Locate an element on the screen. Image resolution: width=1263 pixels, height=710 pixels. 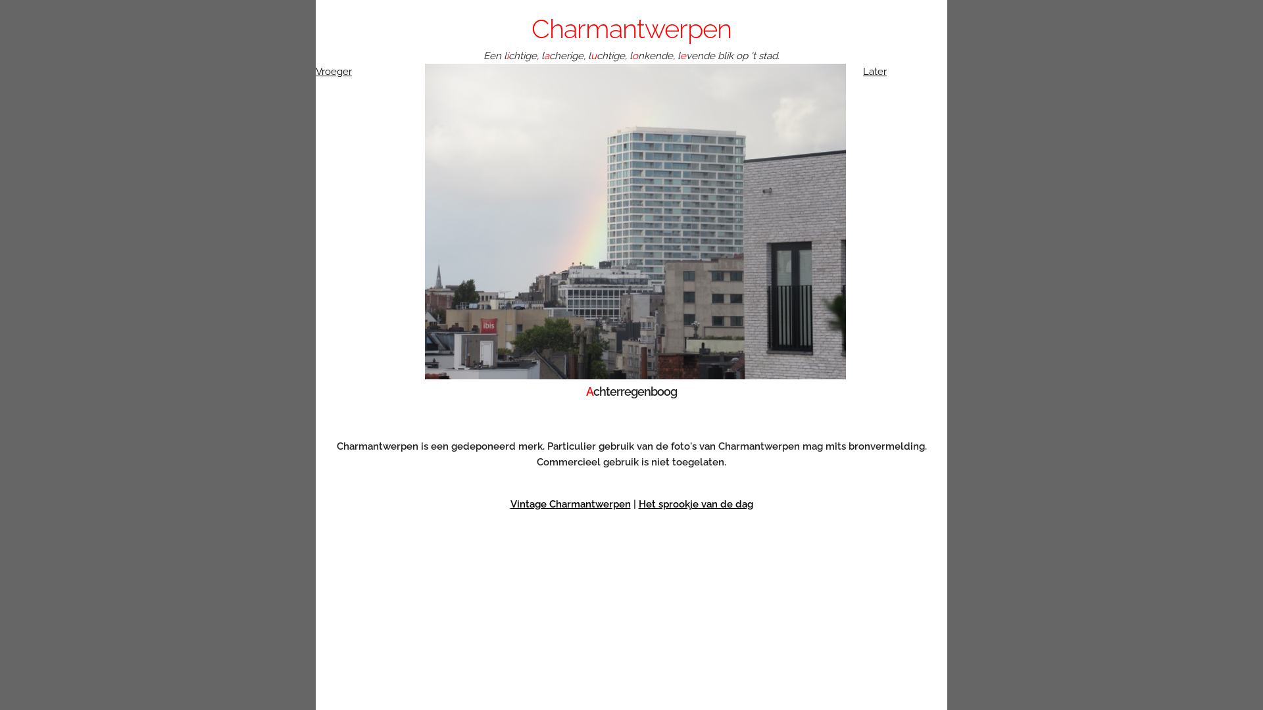
Vroeger is located at coordinates (334, 72).